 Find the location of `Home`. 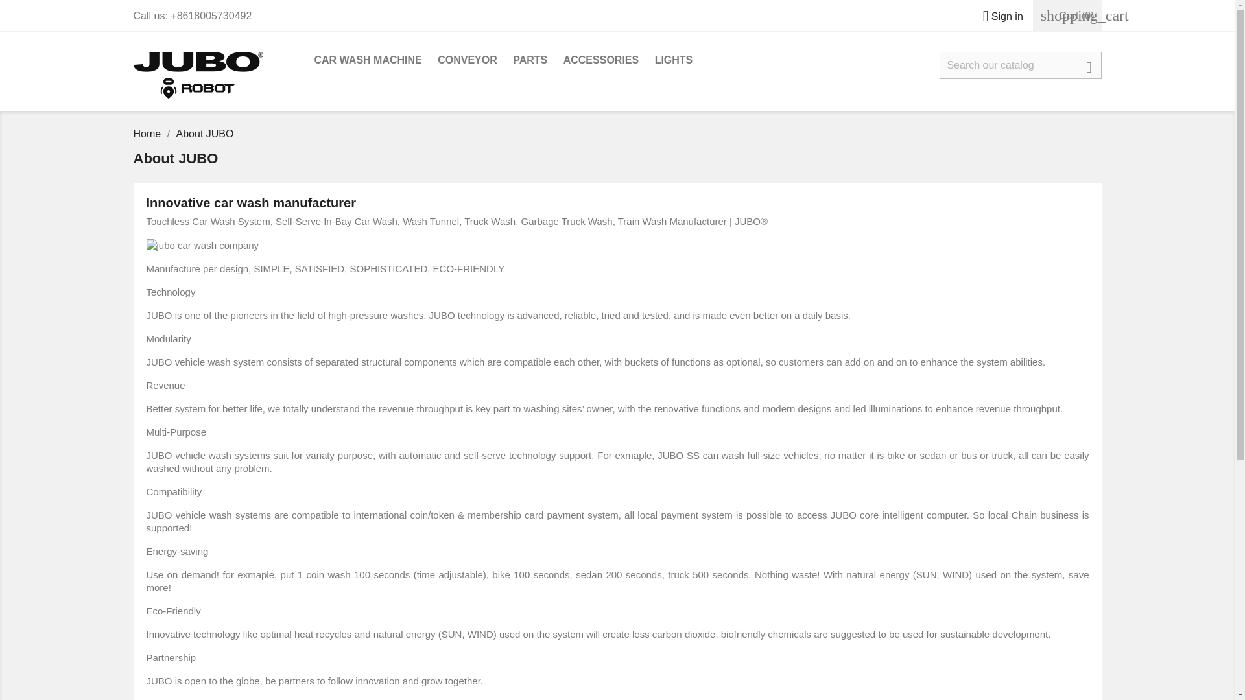

Home is located at coordinates (148, 134).